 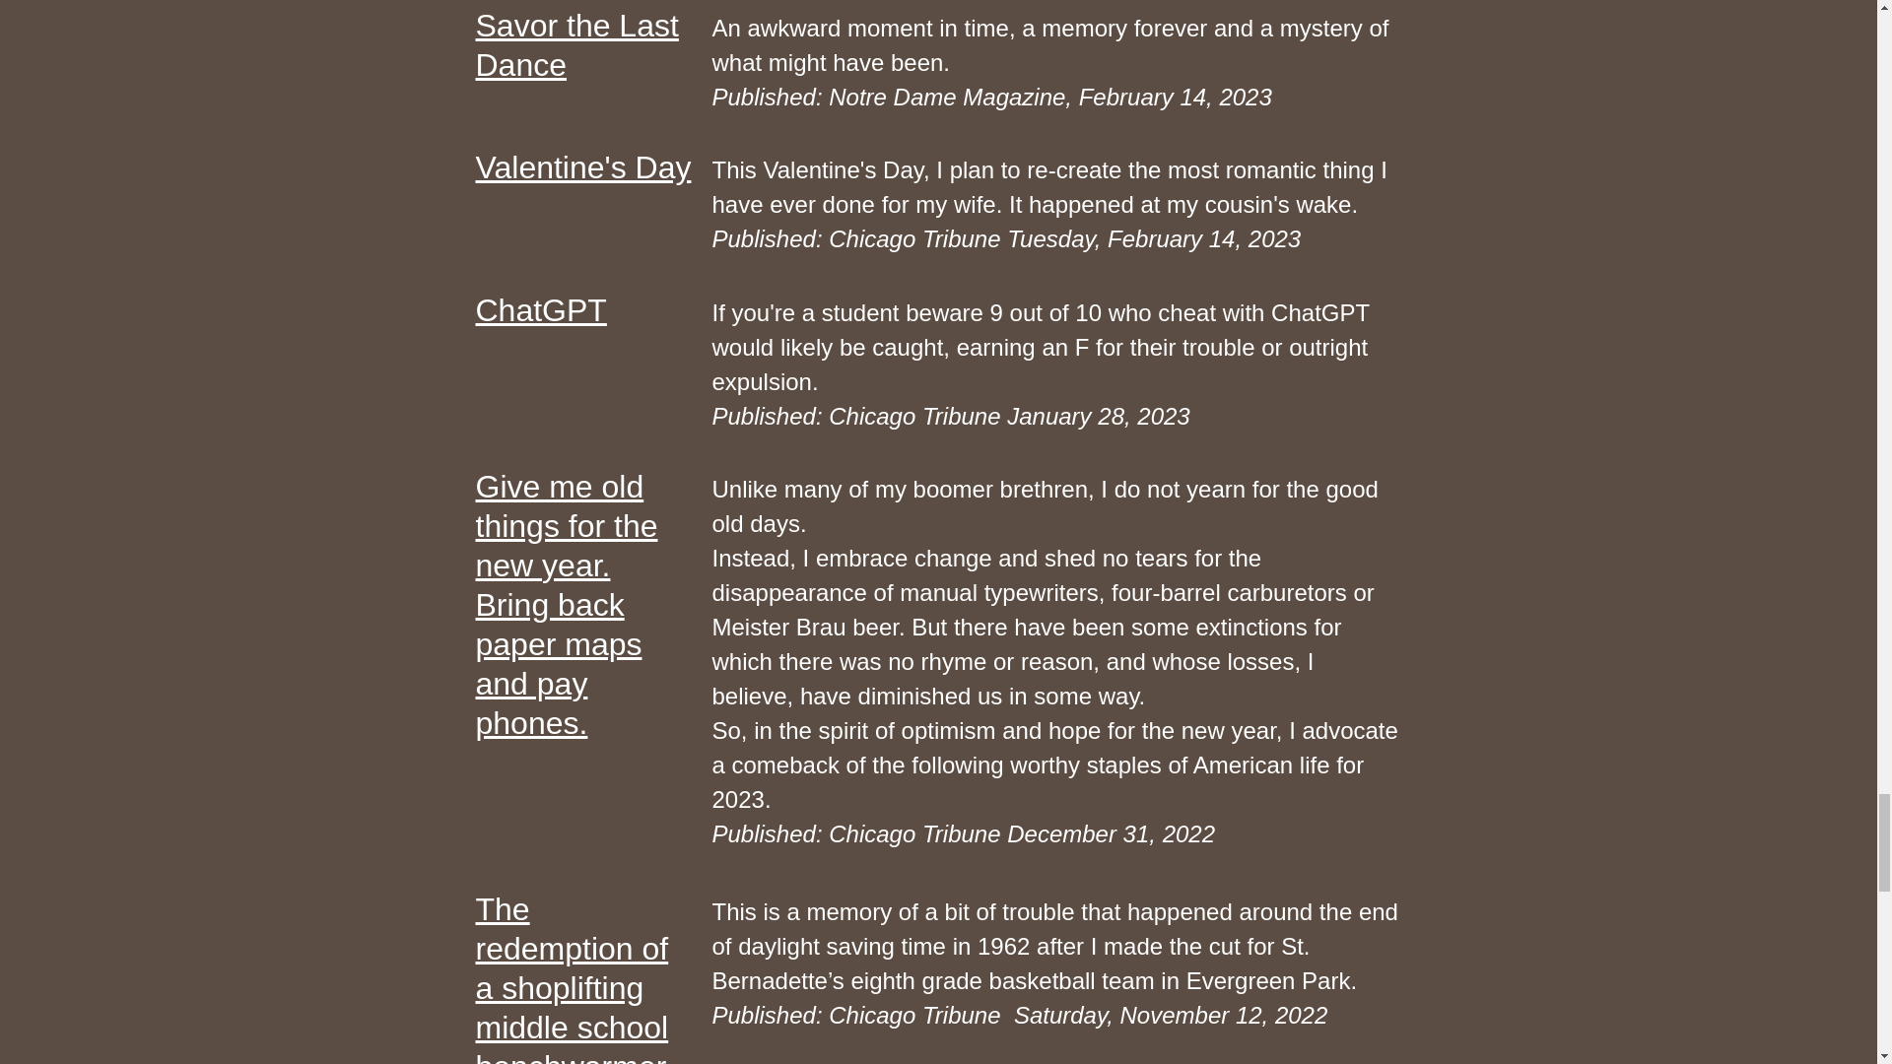 I want to click on ChatGPT, so click(x=540, y=308).